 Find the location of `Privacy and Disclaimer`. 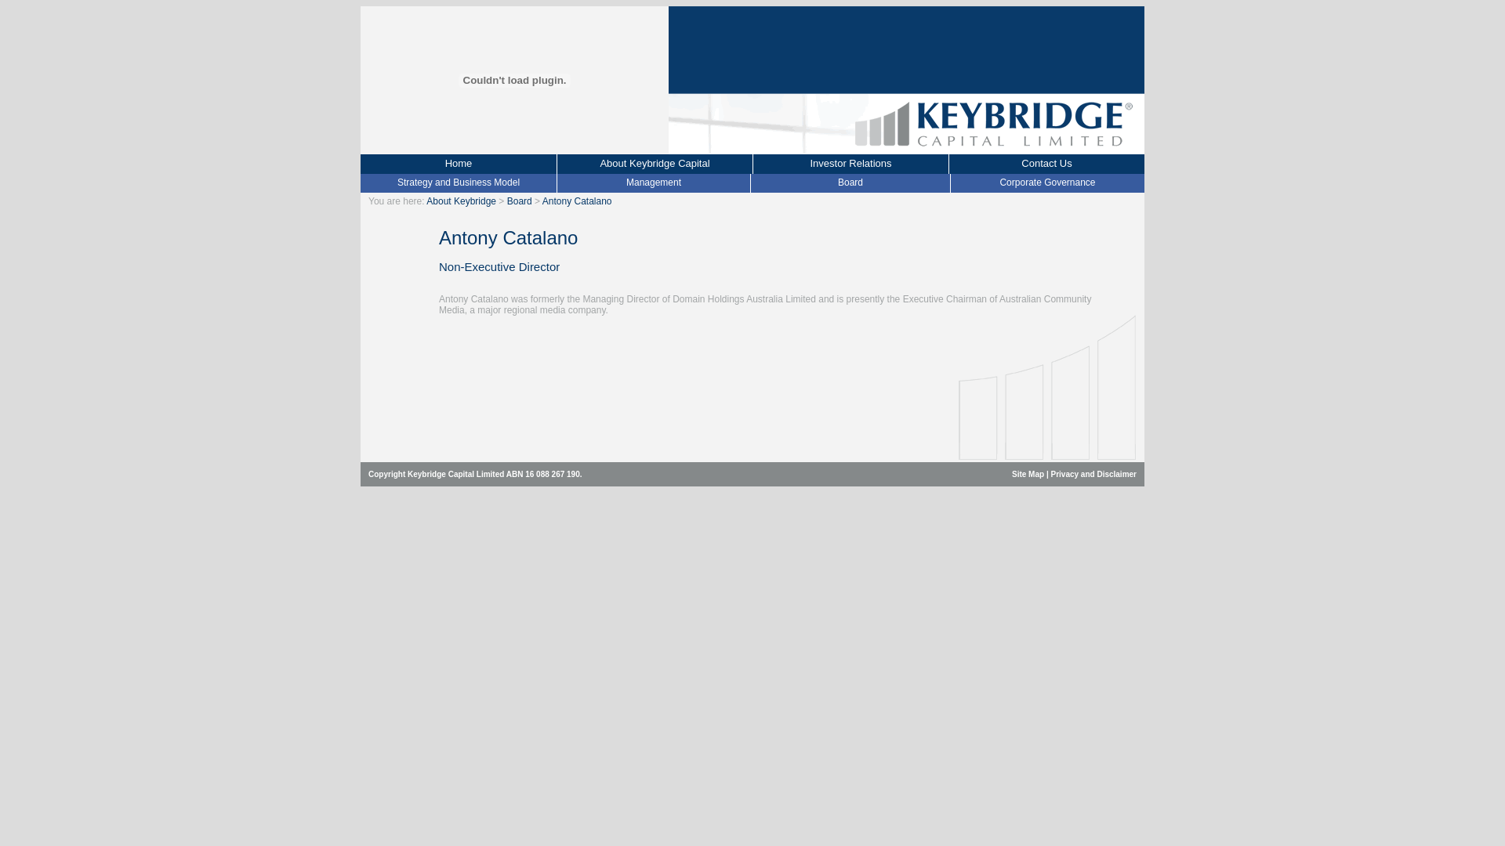

Privacy and Disclaimer is located at coordinates (1093, 475).